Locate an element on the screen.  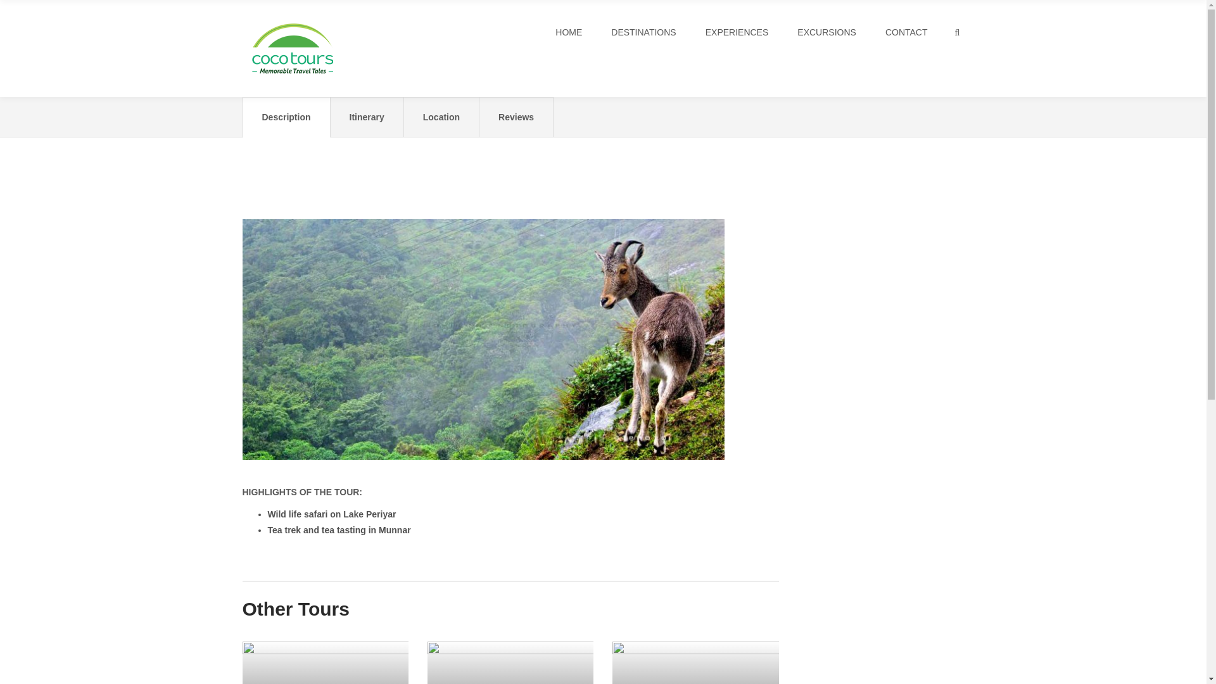
Search is located at coordinates (953, 86).